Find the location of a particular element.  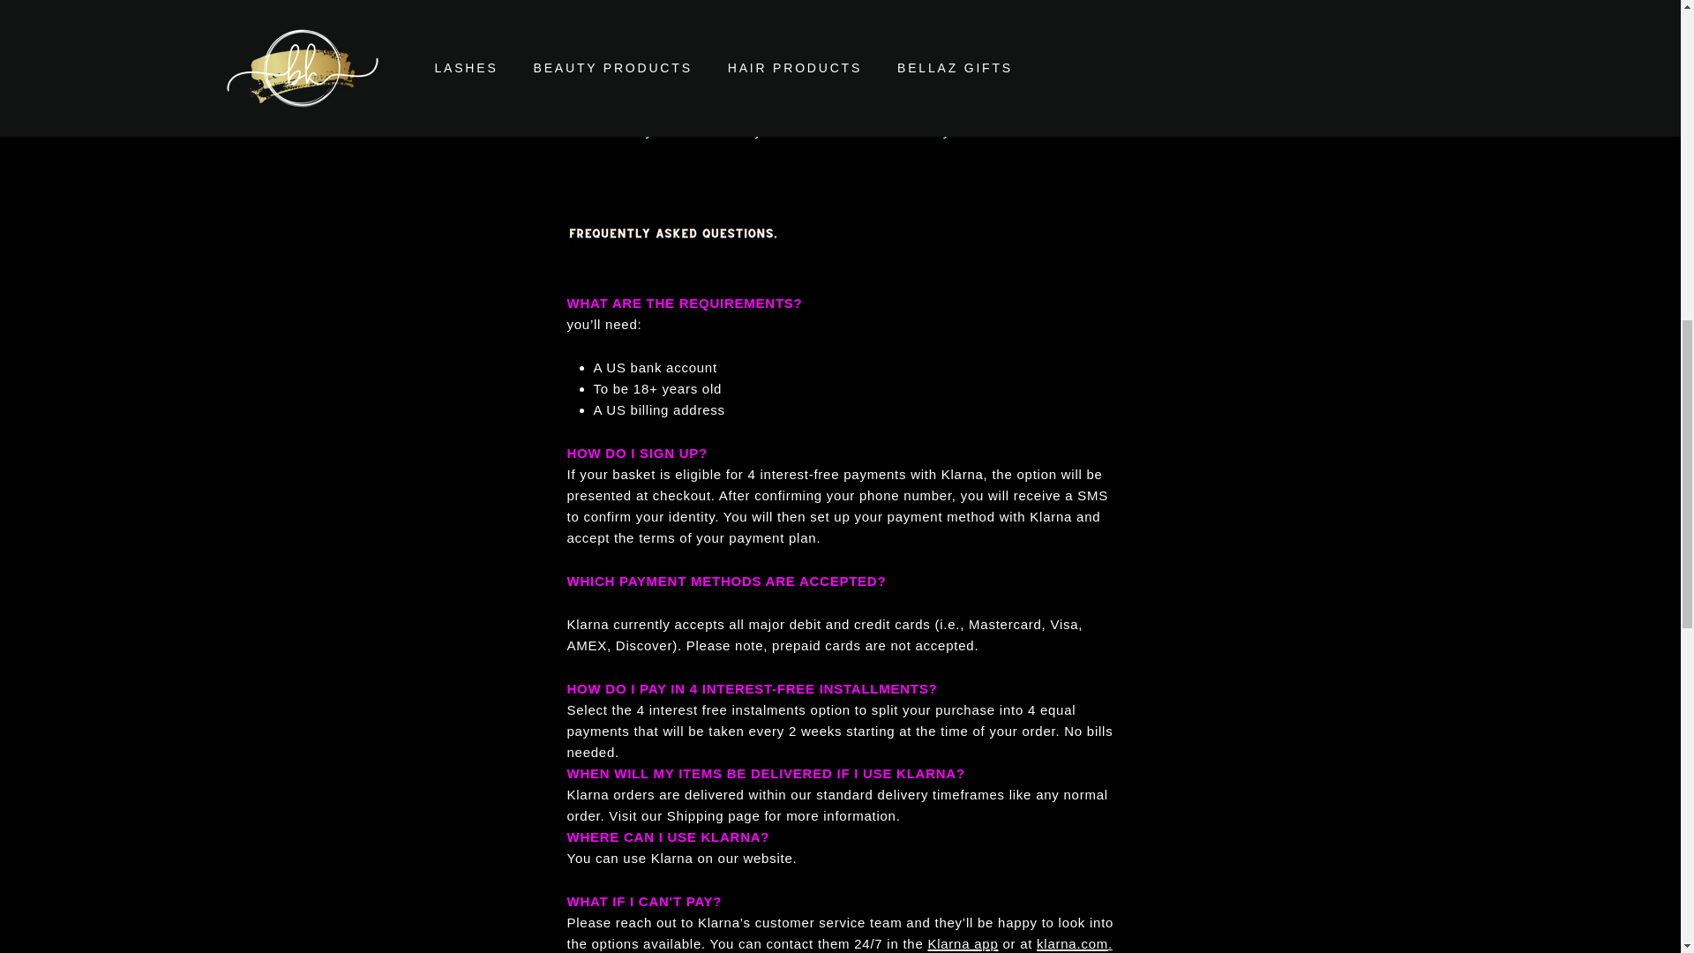

Klarna app is located at coordinates (962, 942).